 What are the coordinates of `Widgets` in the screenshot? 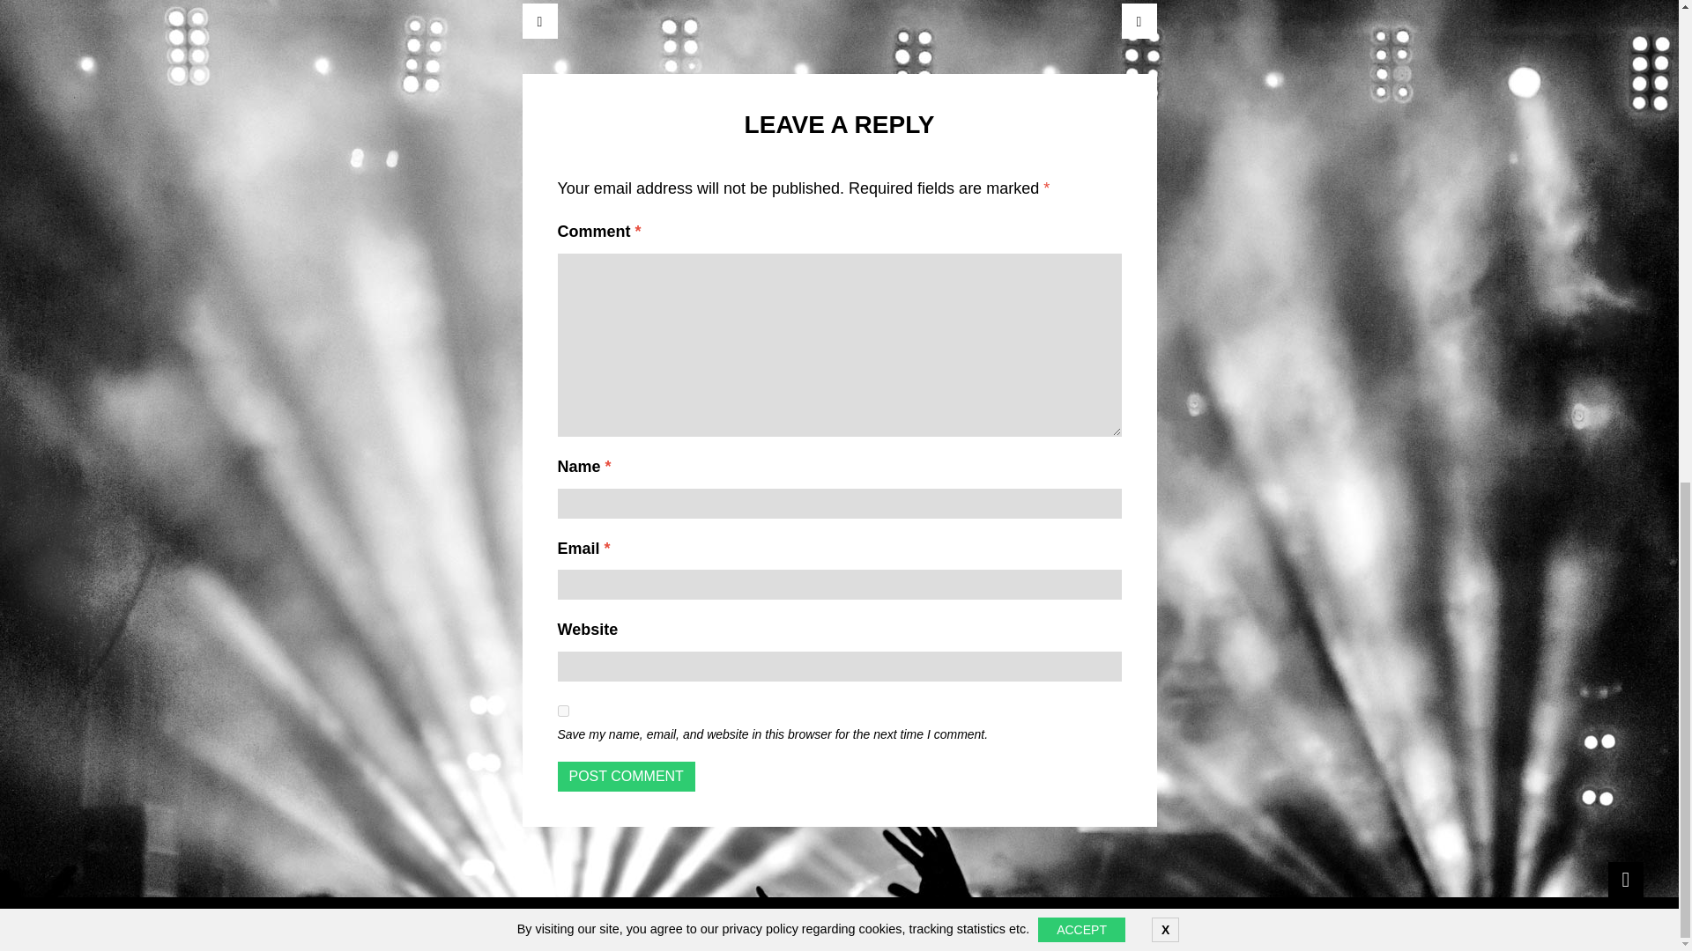 It's located at (1625, 879).